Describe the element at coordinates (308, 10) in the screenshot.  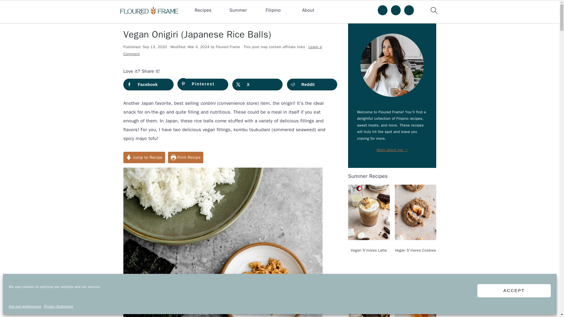
I see `About` at that location.